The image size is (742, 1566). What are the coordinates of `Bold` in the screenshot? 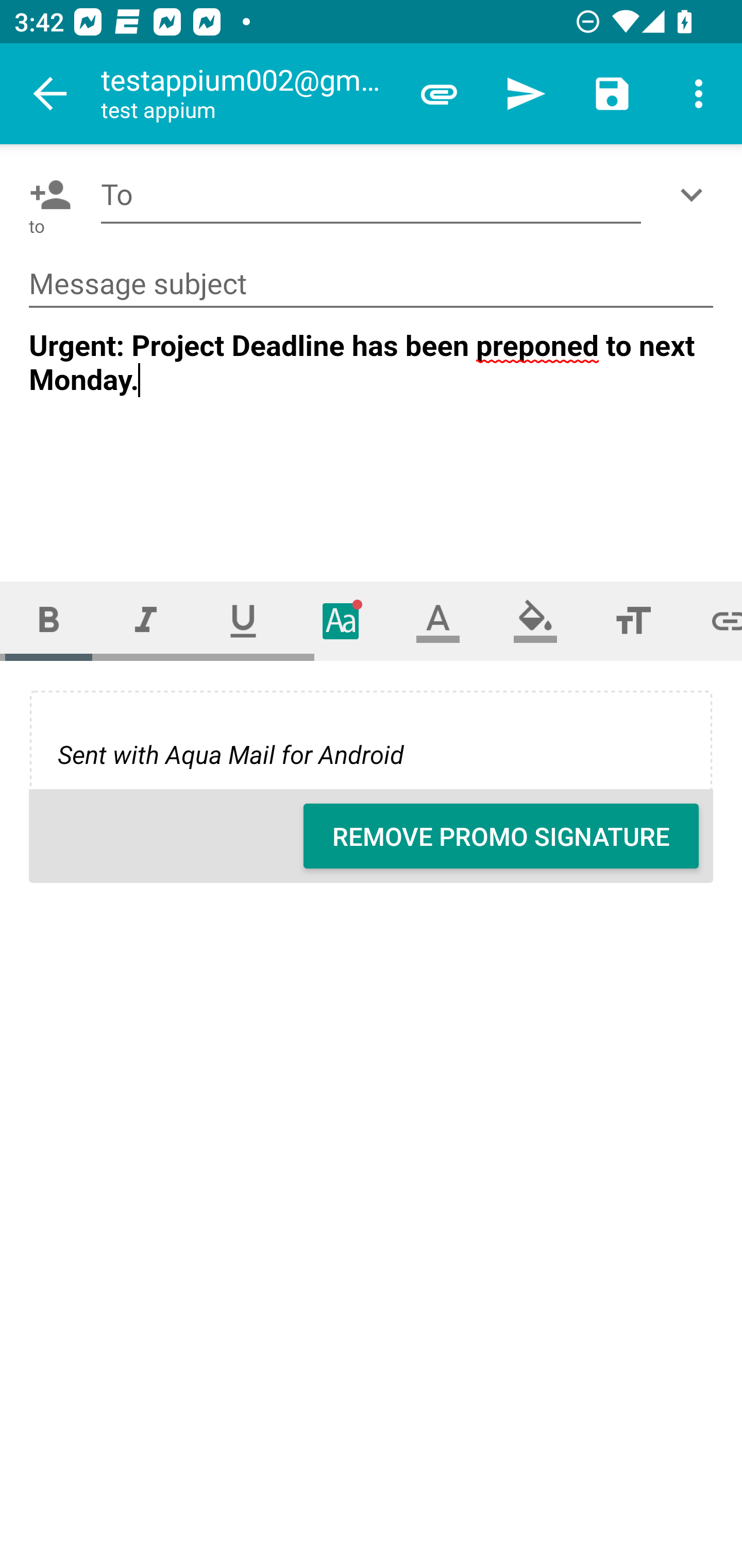 It's located at (48, 620).